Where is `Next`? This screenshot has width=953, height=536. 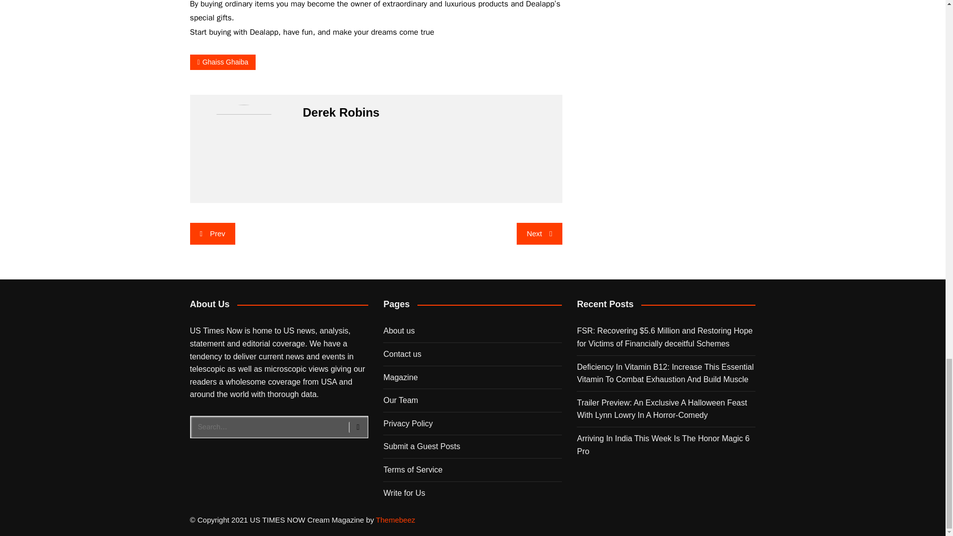
Next is located at coordinates (539, 233).